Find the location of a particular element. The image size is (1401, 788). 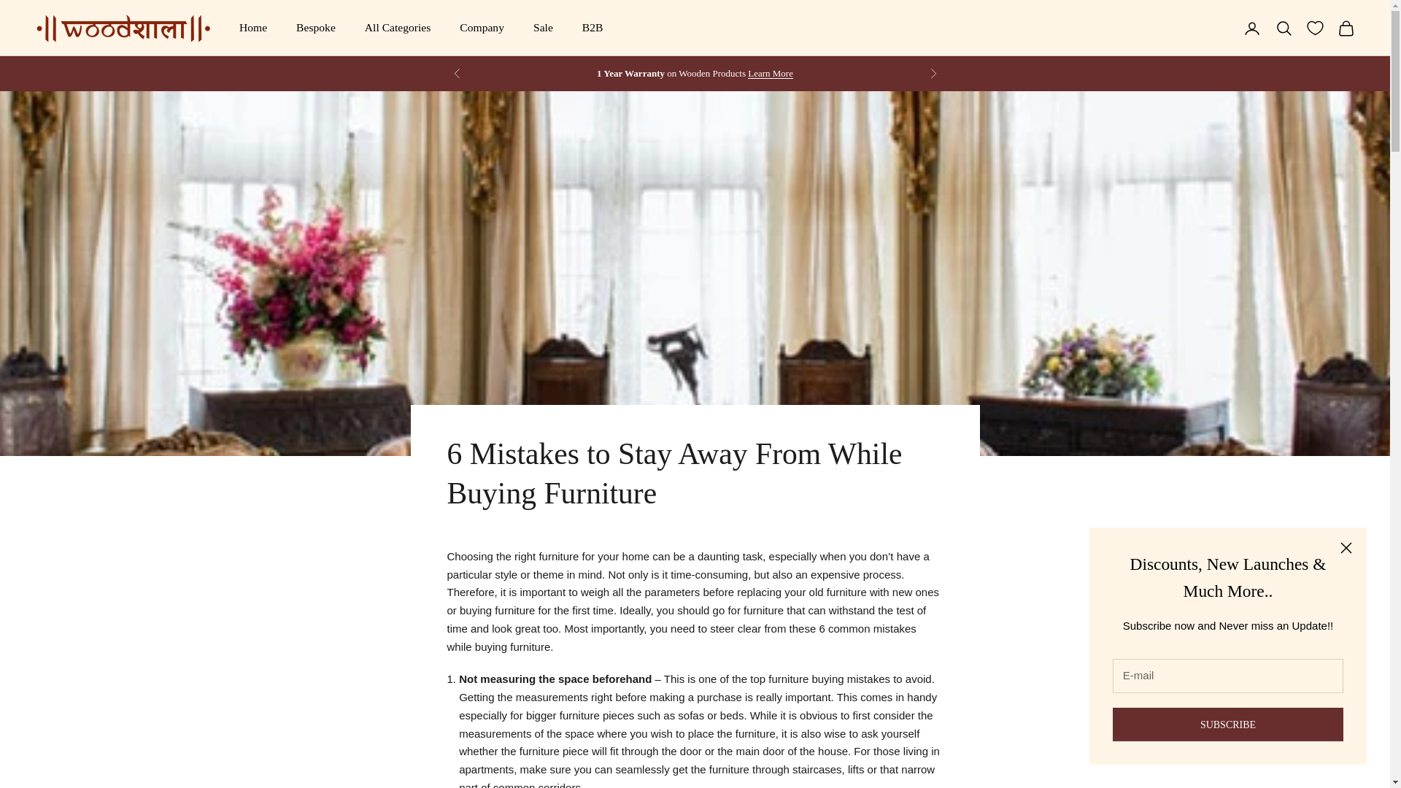

Warranty is located at coordinates (771, 73).